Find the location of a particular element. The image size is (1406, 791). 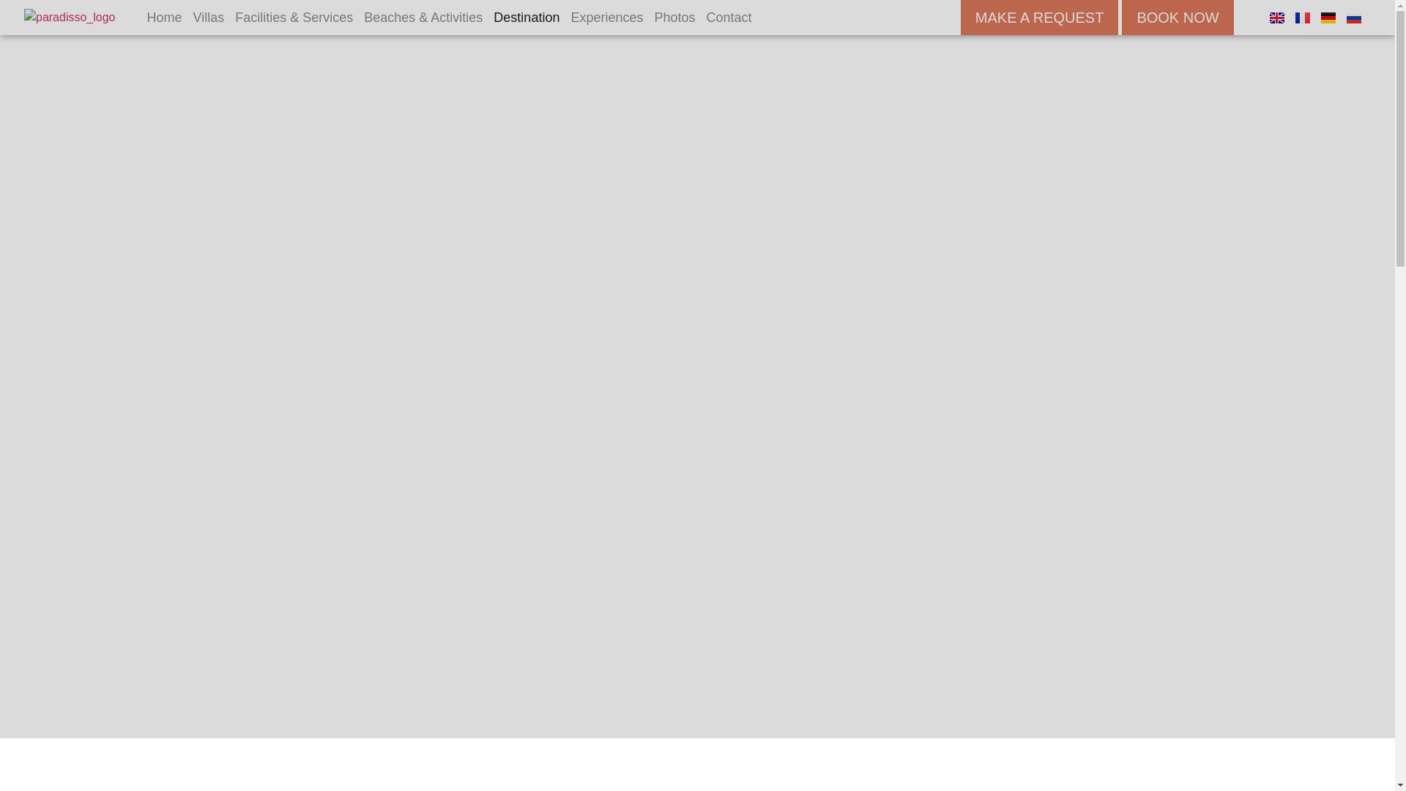

Home is located at coordinates (163, 18).